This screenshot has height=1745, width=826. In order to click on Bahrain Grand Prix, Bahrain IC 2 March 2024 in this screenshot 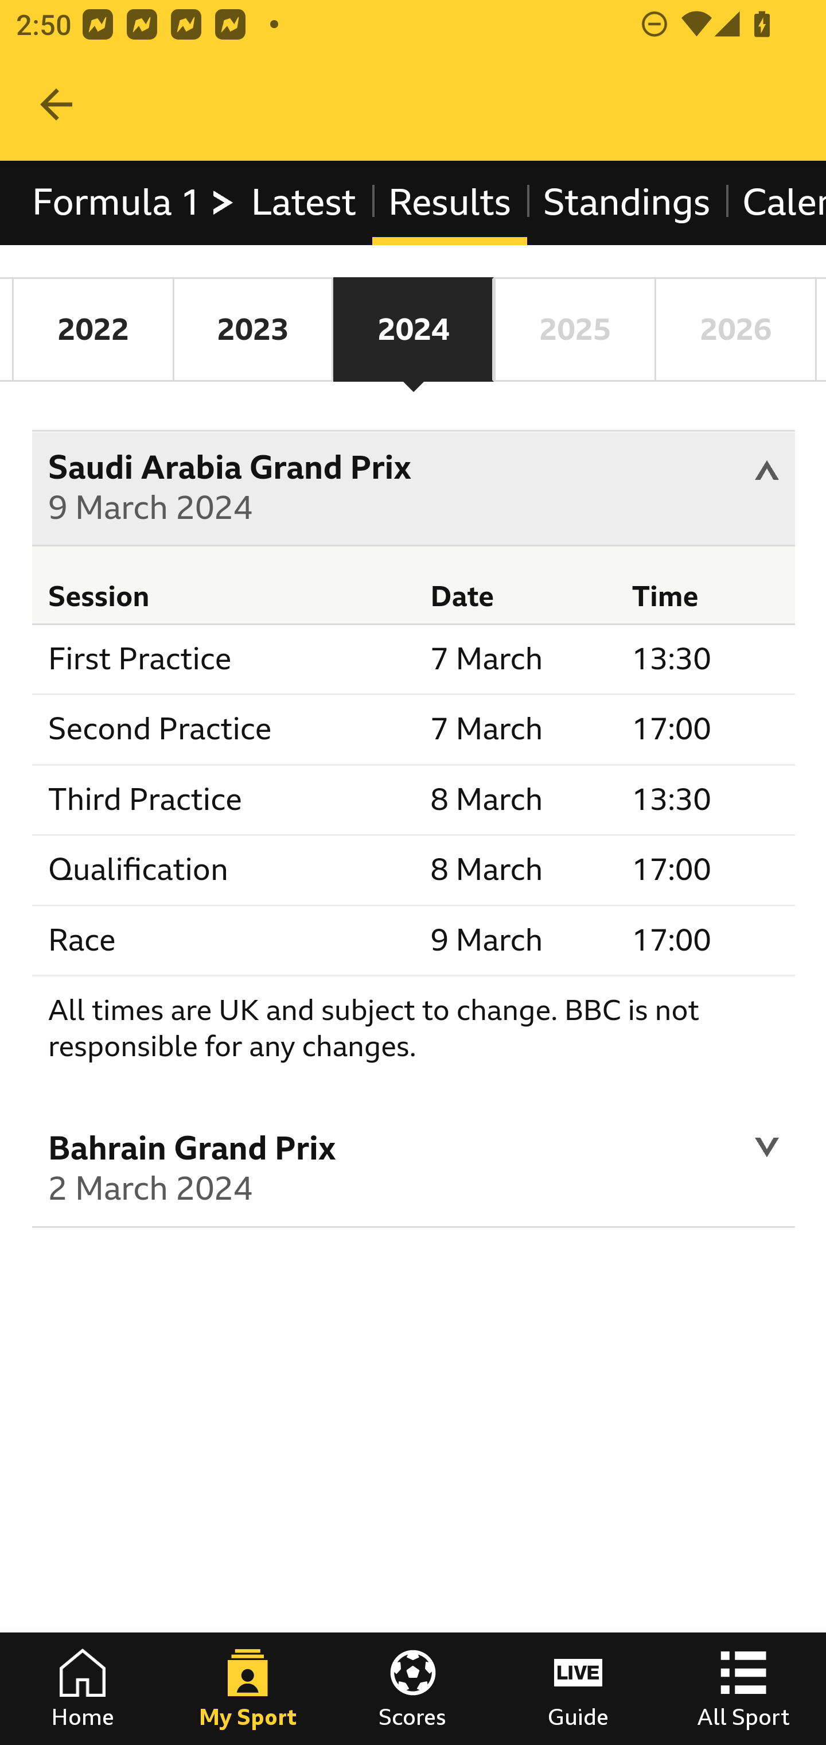, I will do `click(414, 1172)`.